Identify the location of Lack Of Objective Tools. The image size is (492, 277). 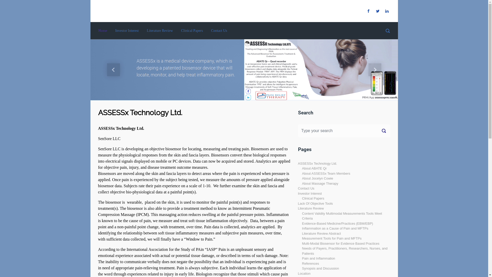
(315, 204).